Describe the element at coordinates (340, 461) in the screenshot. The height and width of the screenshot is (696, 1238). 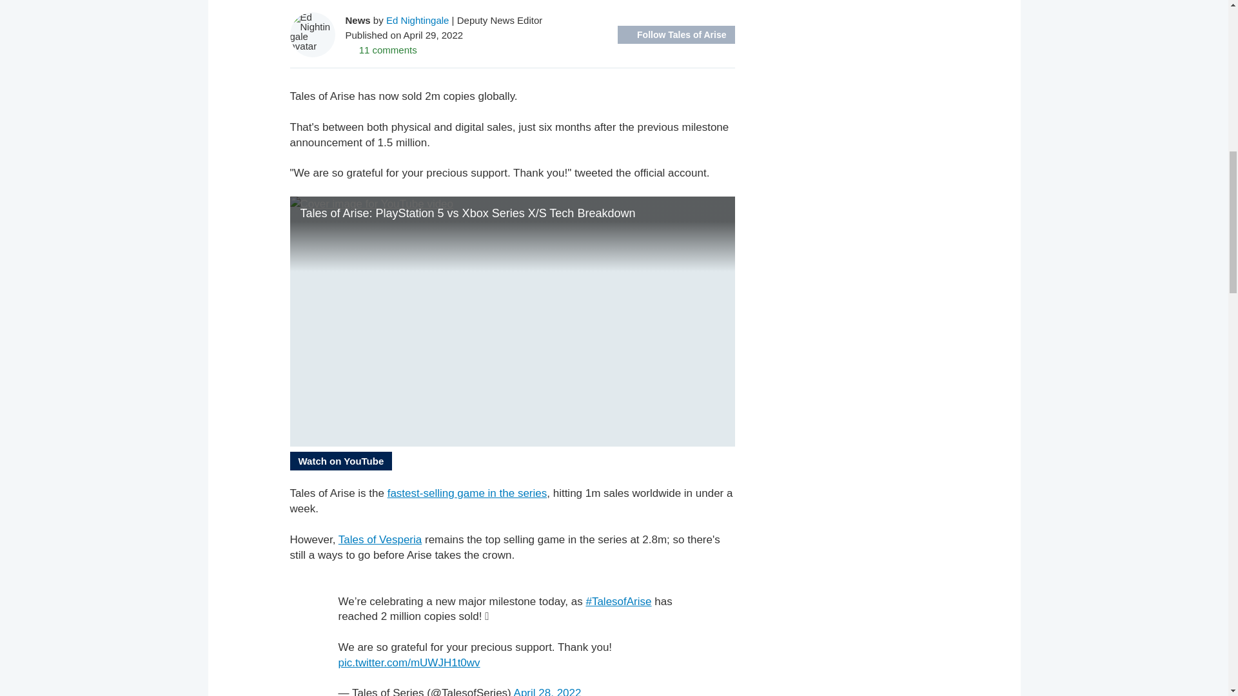
I see `Watch on YouTube` at that location.